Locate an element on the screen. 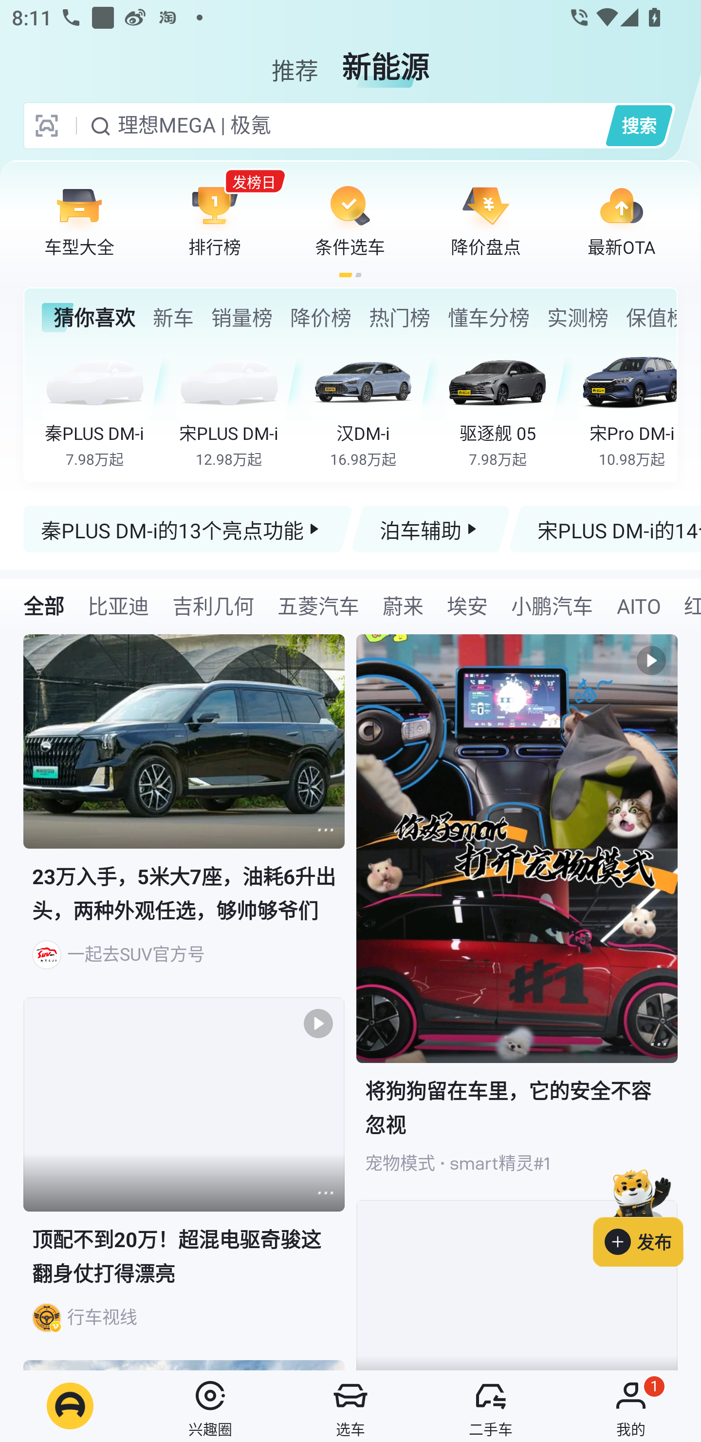 This screenshot has height=1442, width=701. 蔚来 is located at coordinates (403, 605).